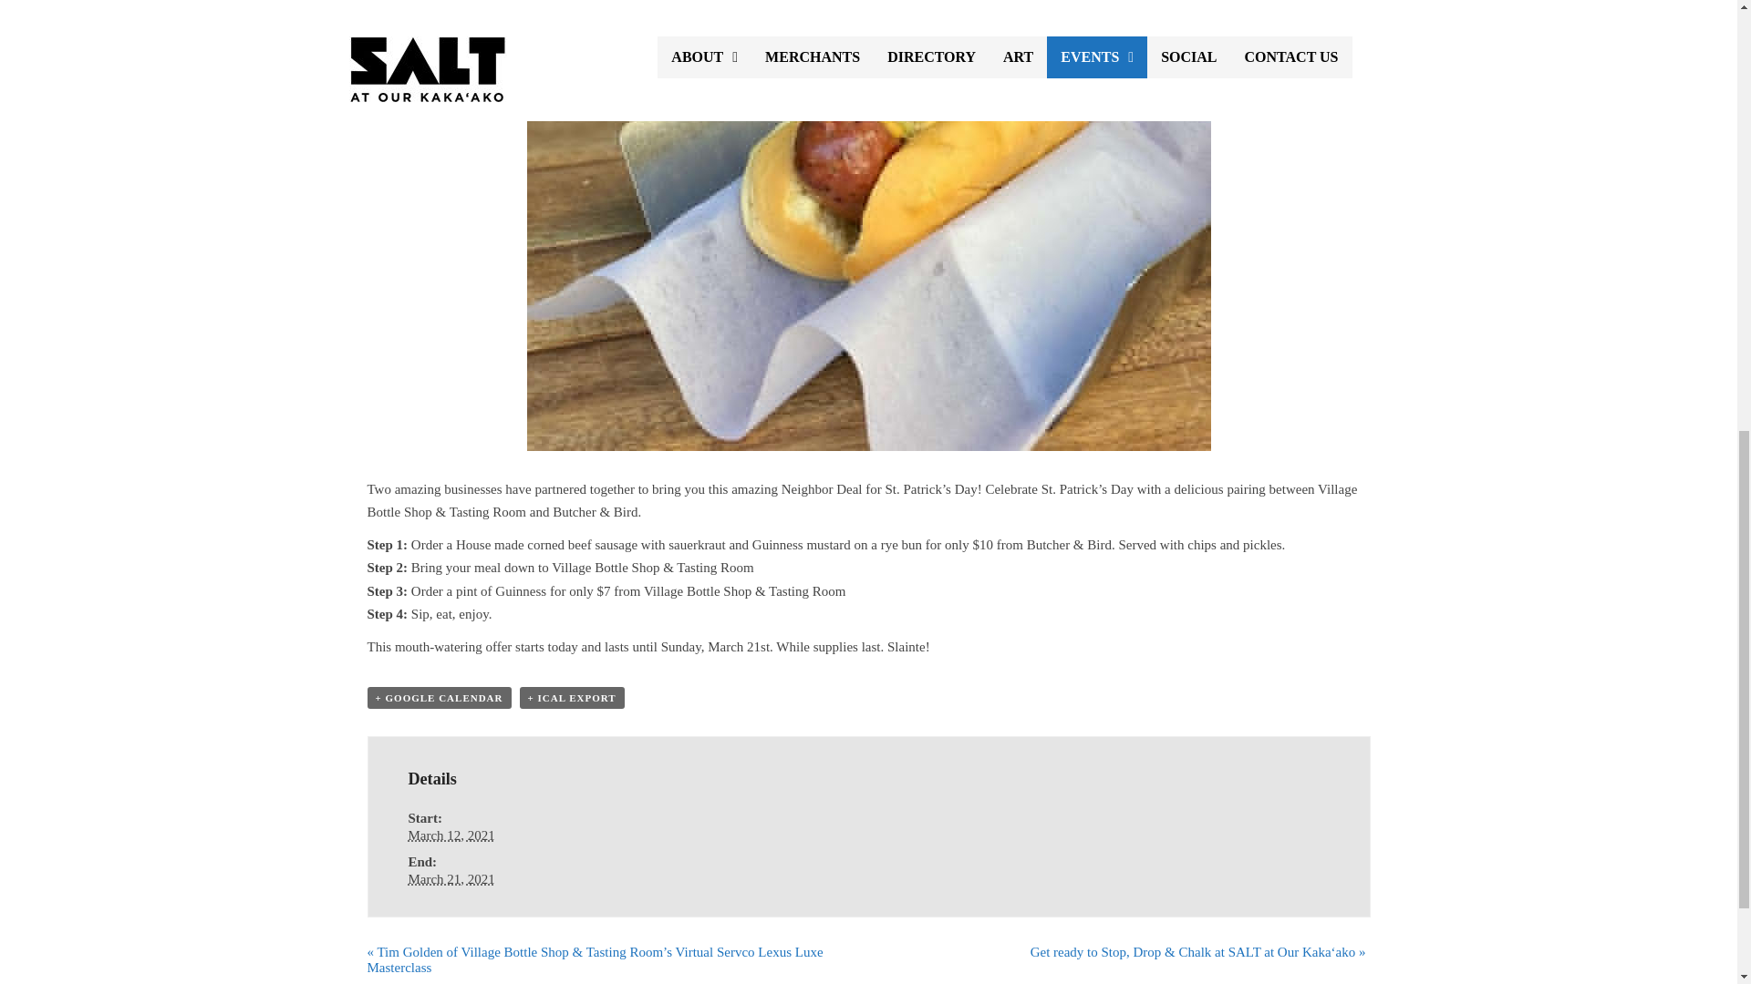 The height and width of the screenshot is (984, 1751). I want to click on 2021-03-12, so click(451, 835).